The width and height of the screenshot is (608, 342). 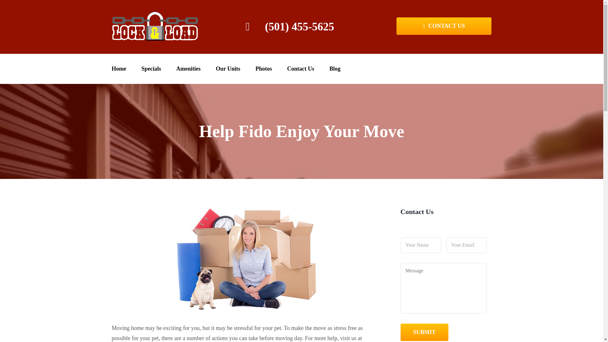 I want to click on Home, so click(x=118, y=68).